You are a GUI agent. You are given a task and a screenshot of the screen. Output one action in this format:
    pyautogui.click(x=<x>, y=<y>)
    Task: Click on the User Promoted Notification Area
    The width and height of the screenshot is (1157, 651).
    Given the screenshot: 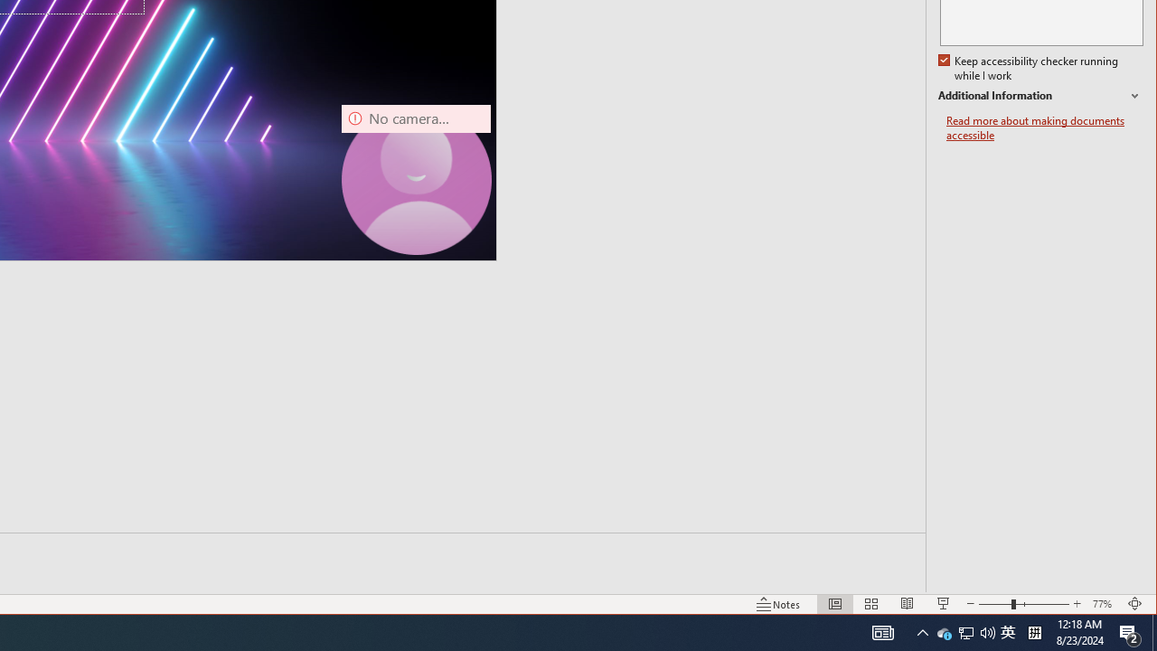 What is the action you would take?
    pyautogui.click(x=416, y=179)
    